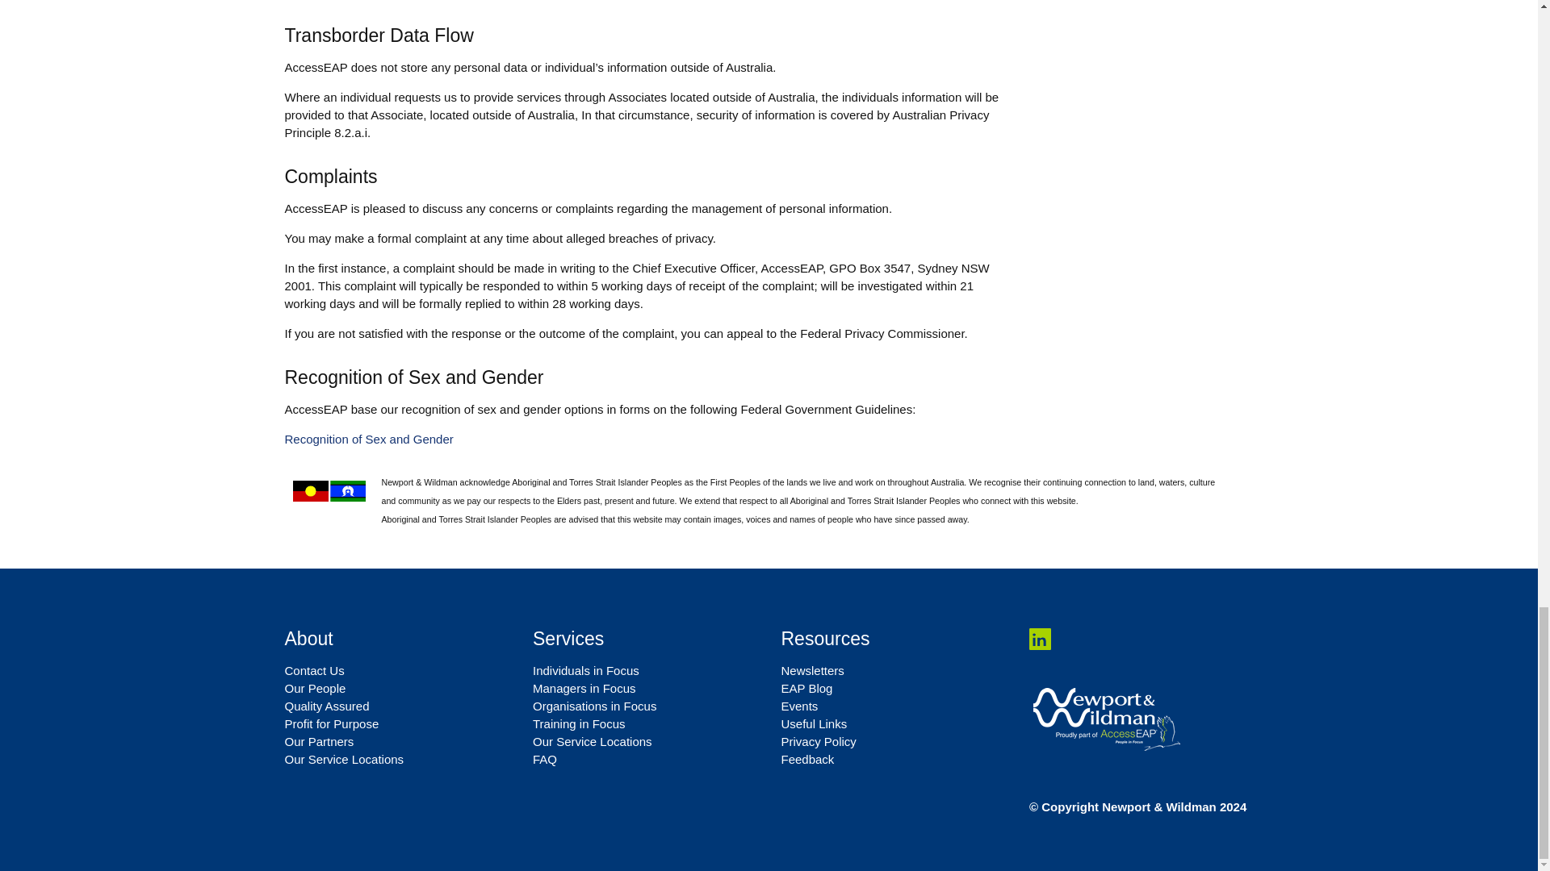  What do you see at coordinates (326, 706) in the screenshot?
I see `Quality Assured` at bounding box center [326, 706].